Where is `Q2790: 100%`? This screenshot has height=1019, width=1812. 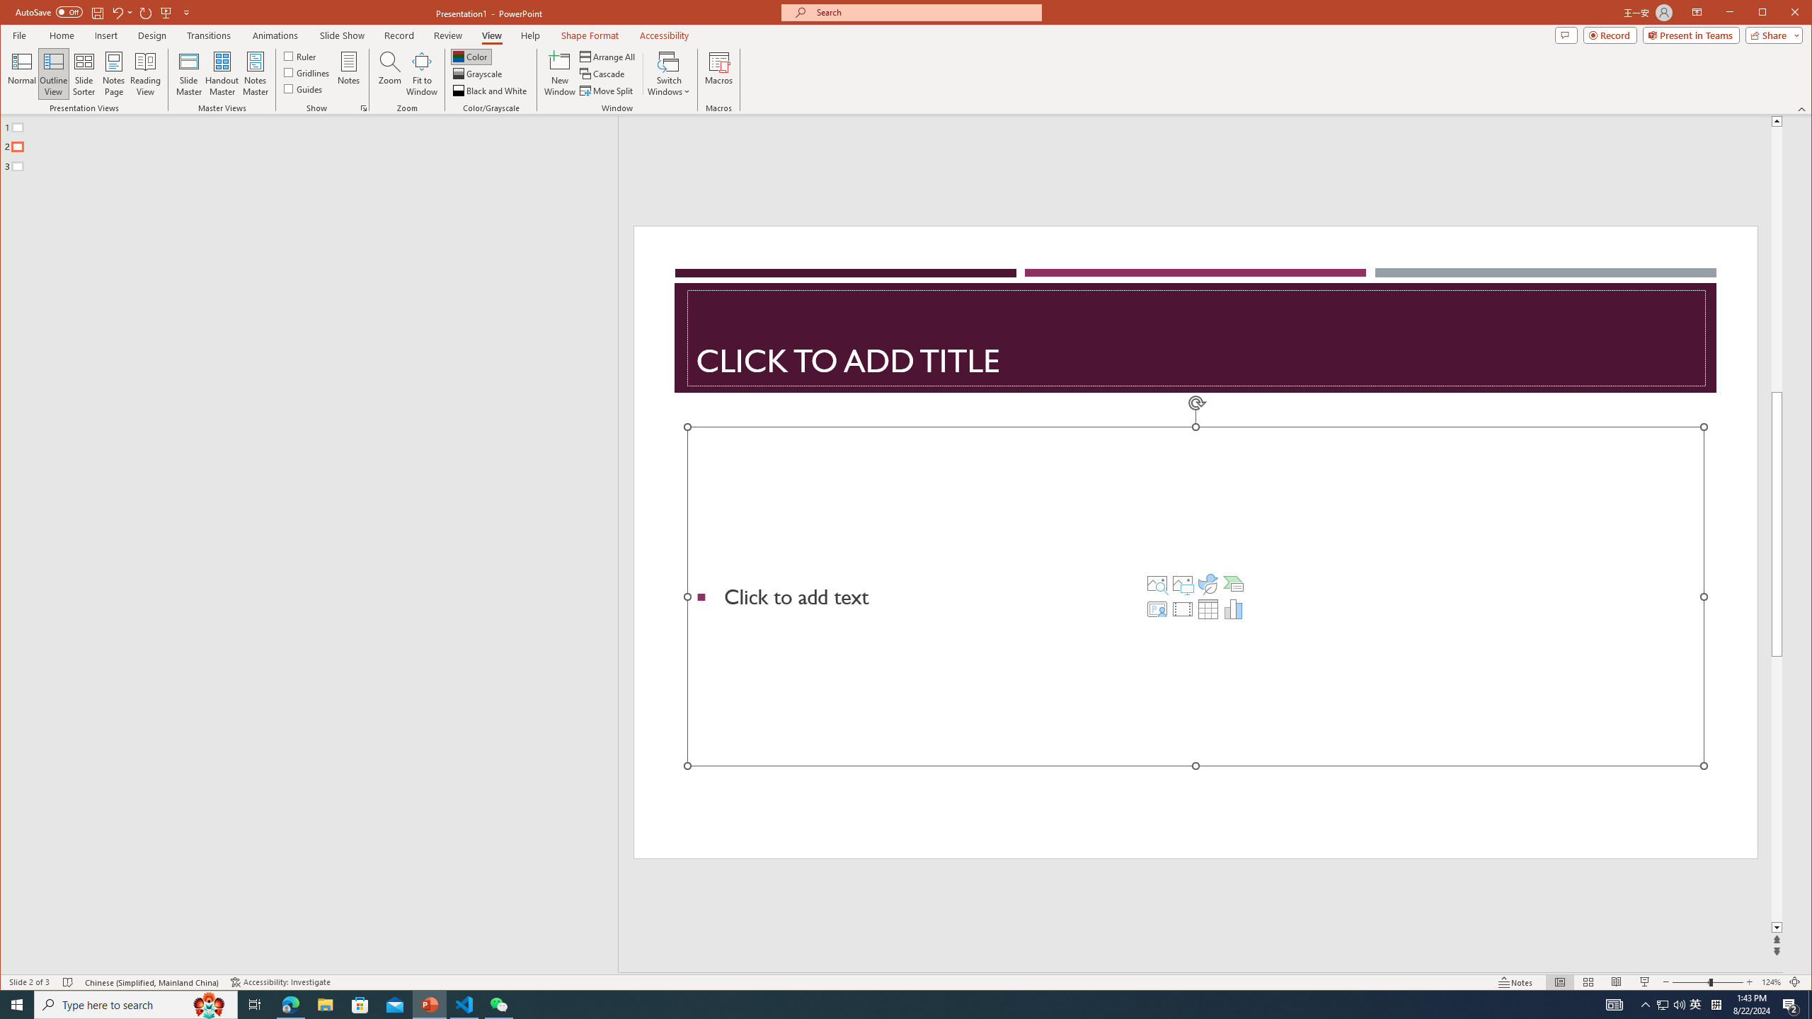
Q2790: 100% is located at coordinates (1679, 1005).